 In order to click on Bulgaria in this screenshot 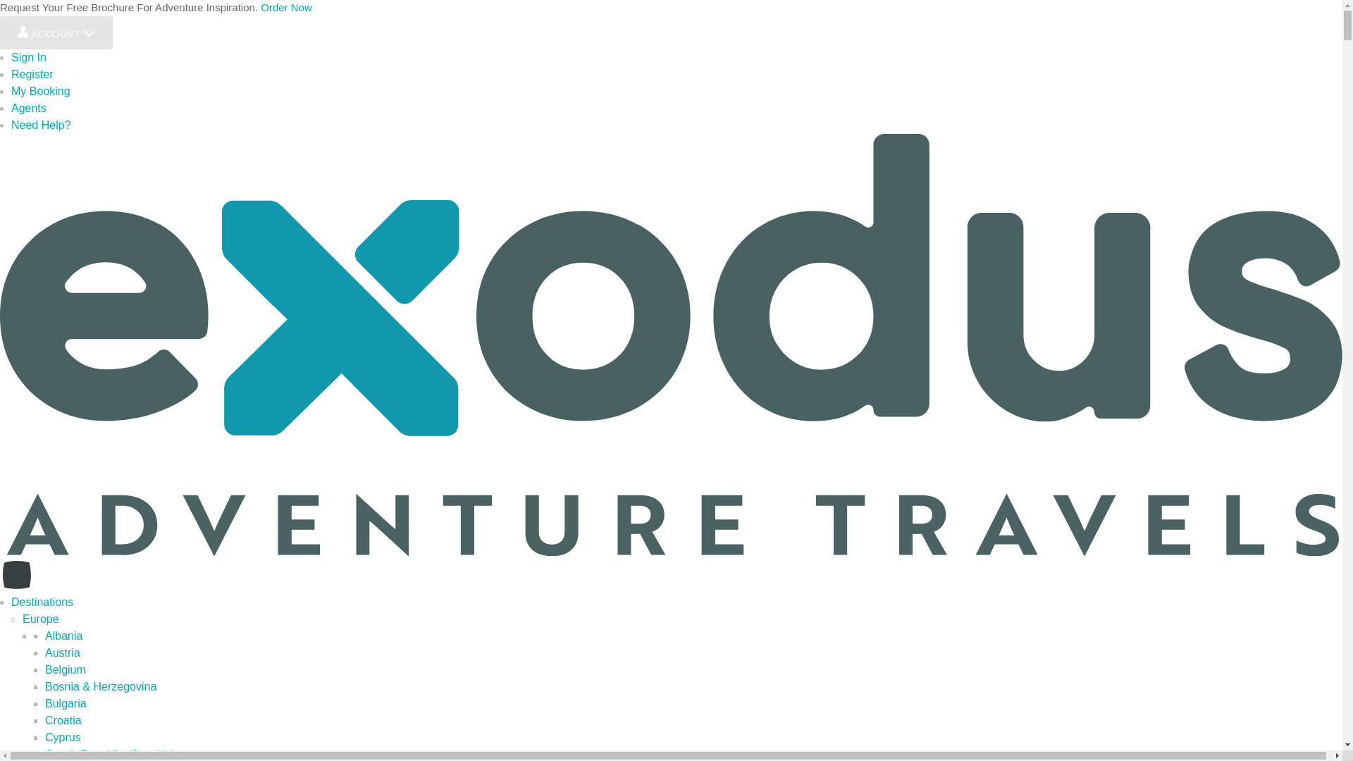, I will do `click(65, 703)`.